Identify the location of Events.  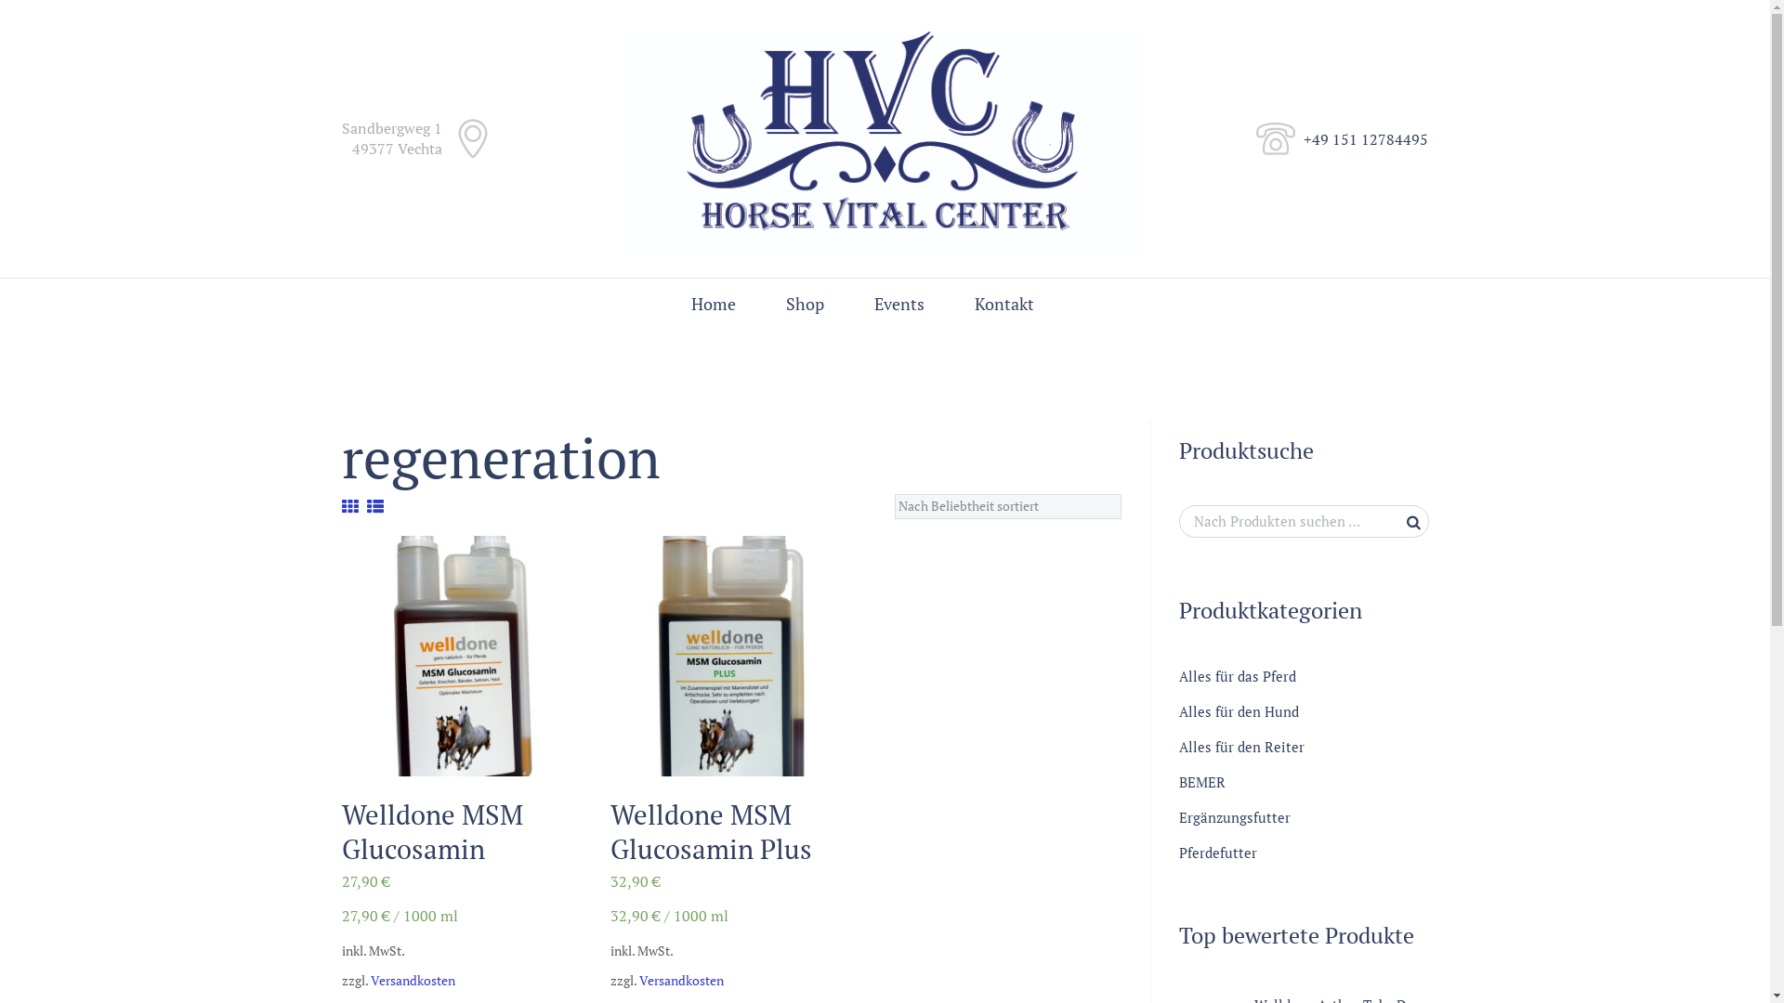
(899, 305).